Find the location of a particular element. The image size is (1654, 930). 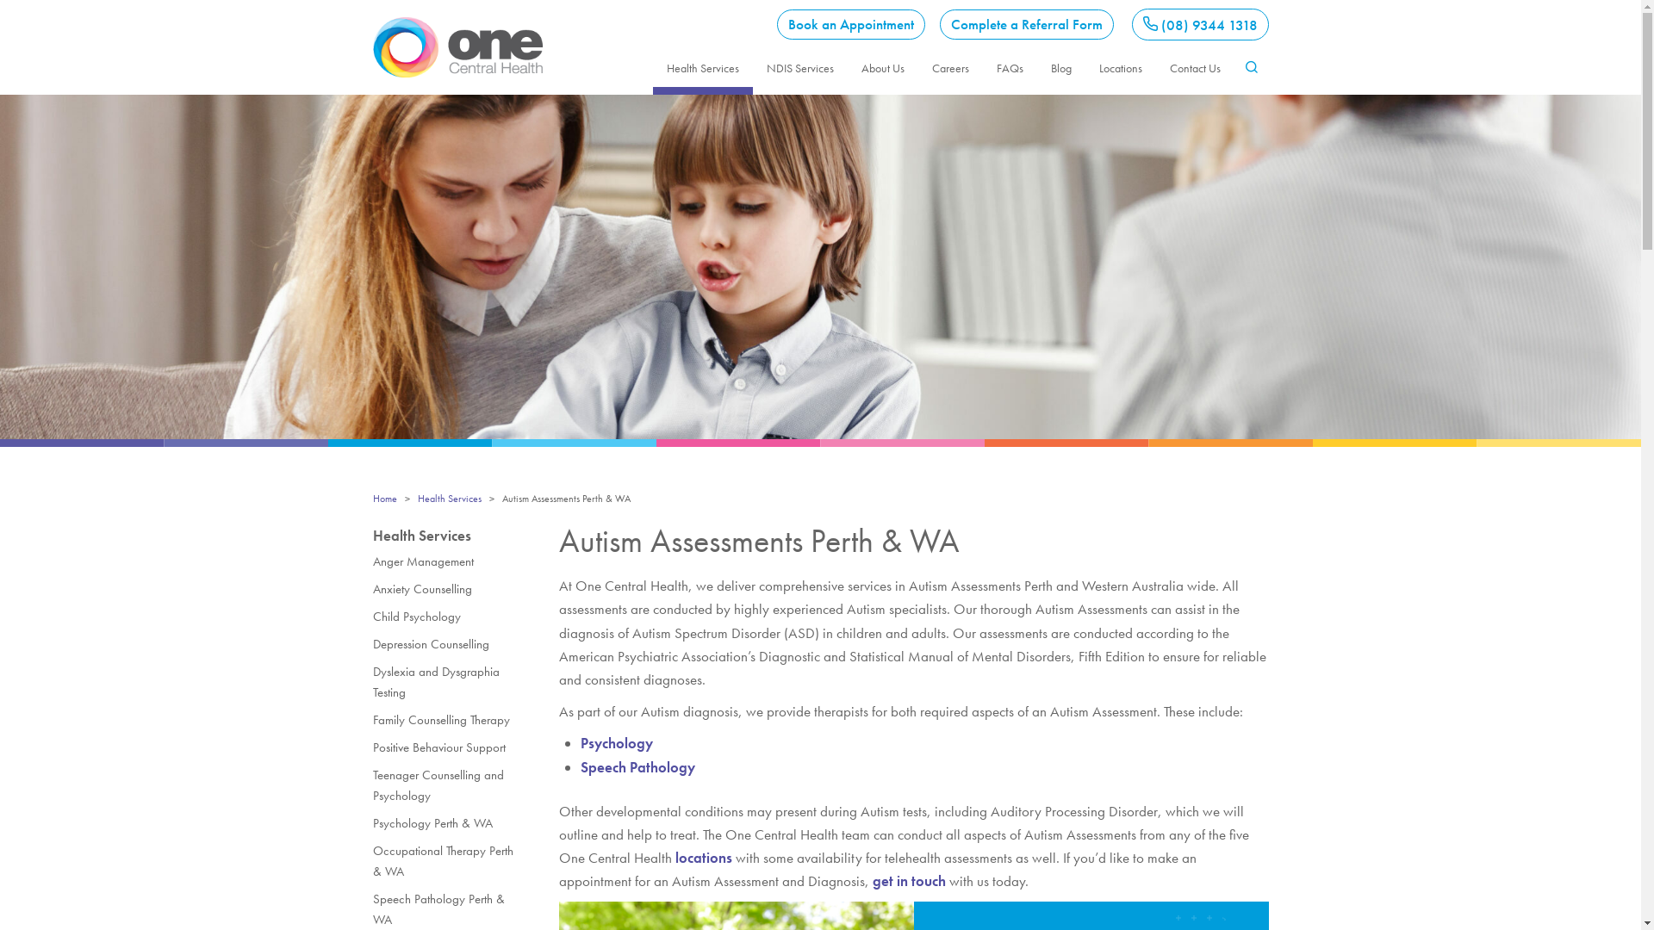

Positive Behaviour Support is located at coordinates (448, 747).